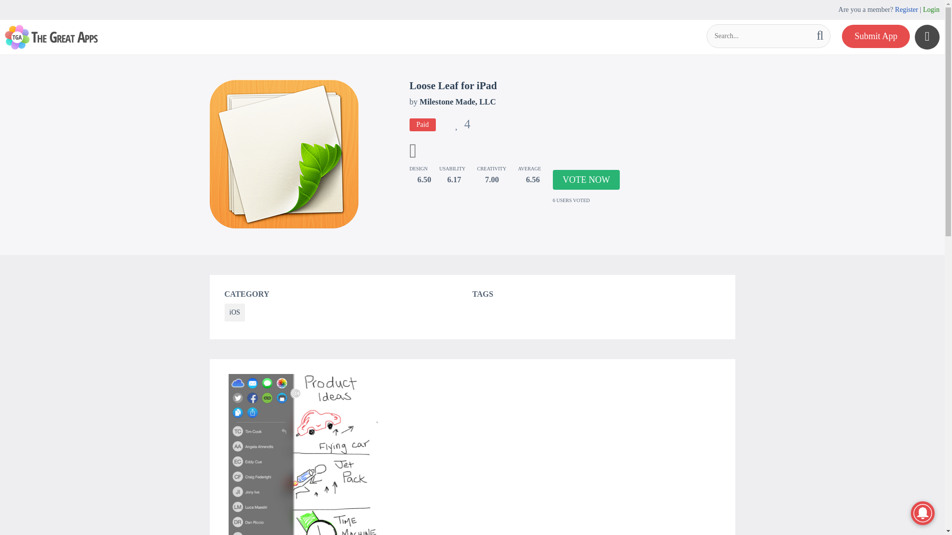 The height and width of the screenshot is (535, 952). What do you see at coordinates (906, 9) in the screenshot?
I see `Register` at bounding box center [906, 9].